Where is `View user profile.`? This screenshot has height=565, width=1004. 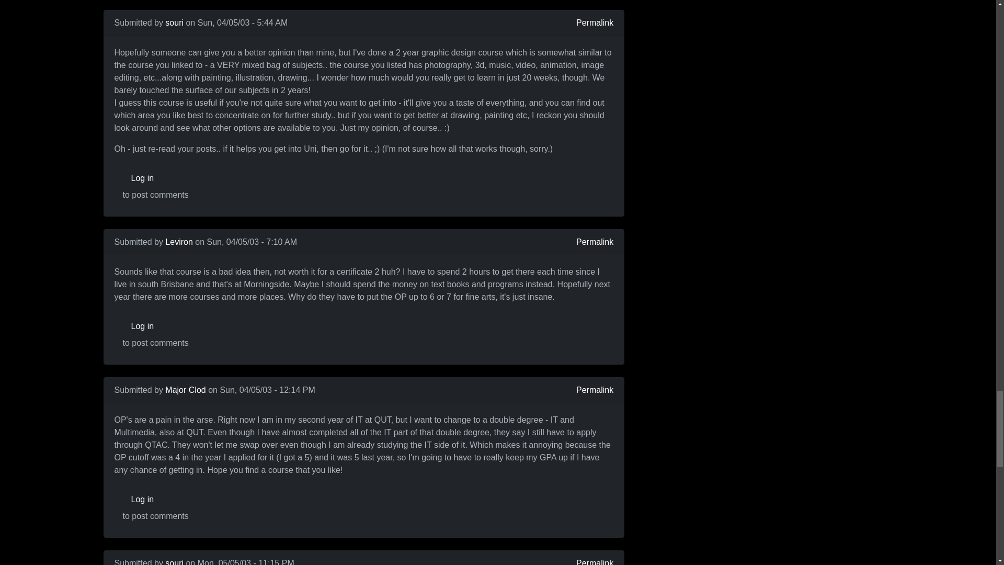
View user profile. is located at coordinates (175, 22).